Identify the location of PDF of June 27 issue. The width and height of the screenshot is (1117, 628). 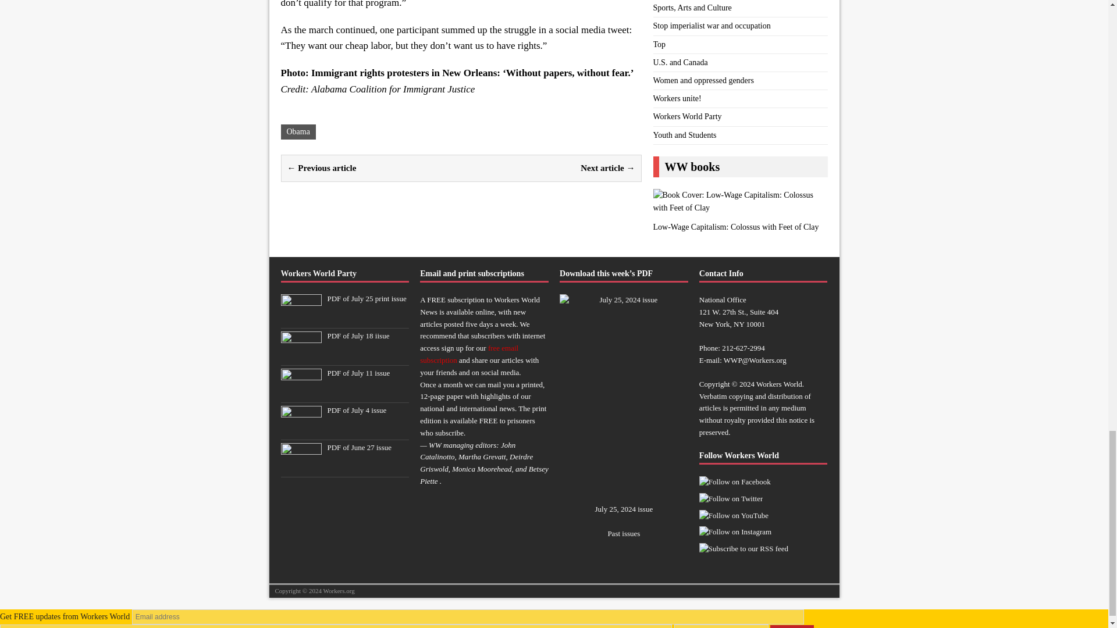
(300, 467).